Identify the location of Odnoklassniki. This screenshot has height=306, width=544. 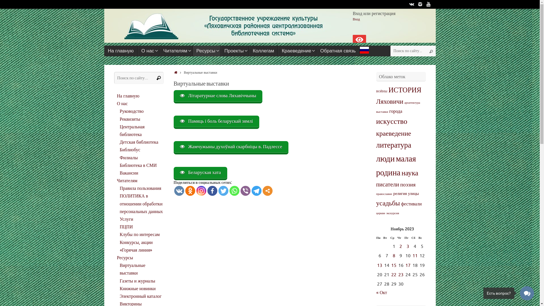
(190, 191).